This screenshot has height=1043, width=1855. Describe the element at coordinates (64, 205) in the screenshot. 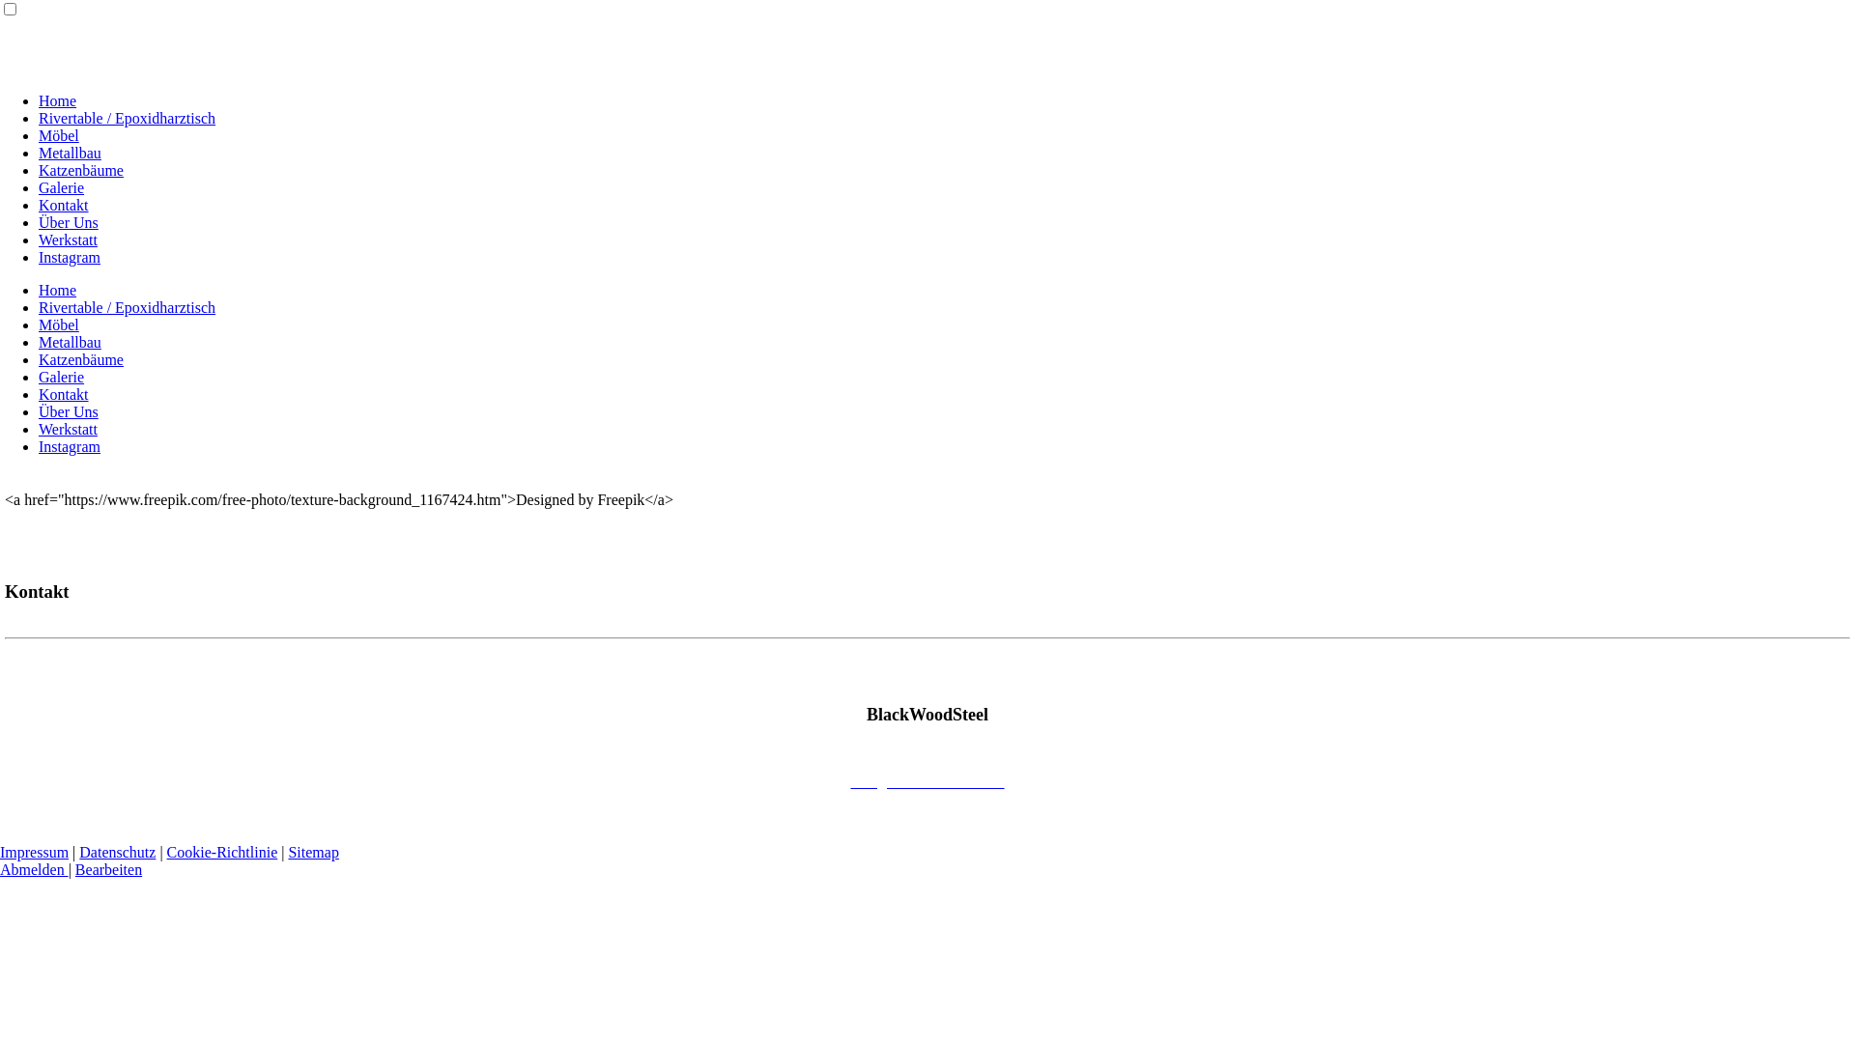

I see `Kontakt` at that location.